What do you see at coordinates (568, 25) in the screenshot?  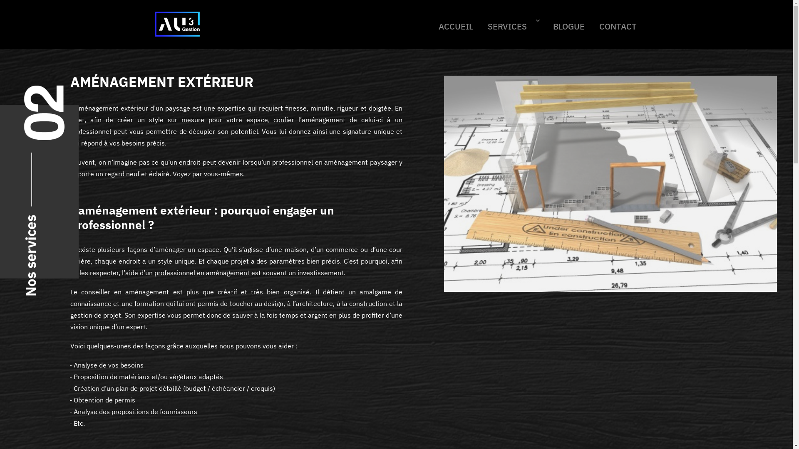 I see `BLOGUE` at bounding box center [568, 25].